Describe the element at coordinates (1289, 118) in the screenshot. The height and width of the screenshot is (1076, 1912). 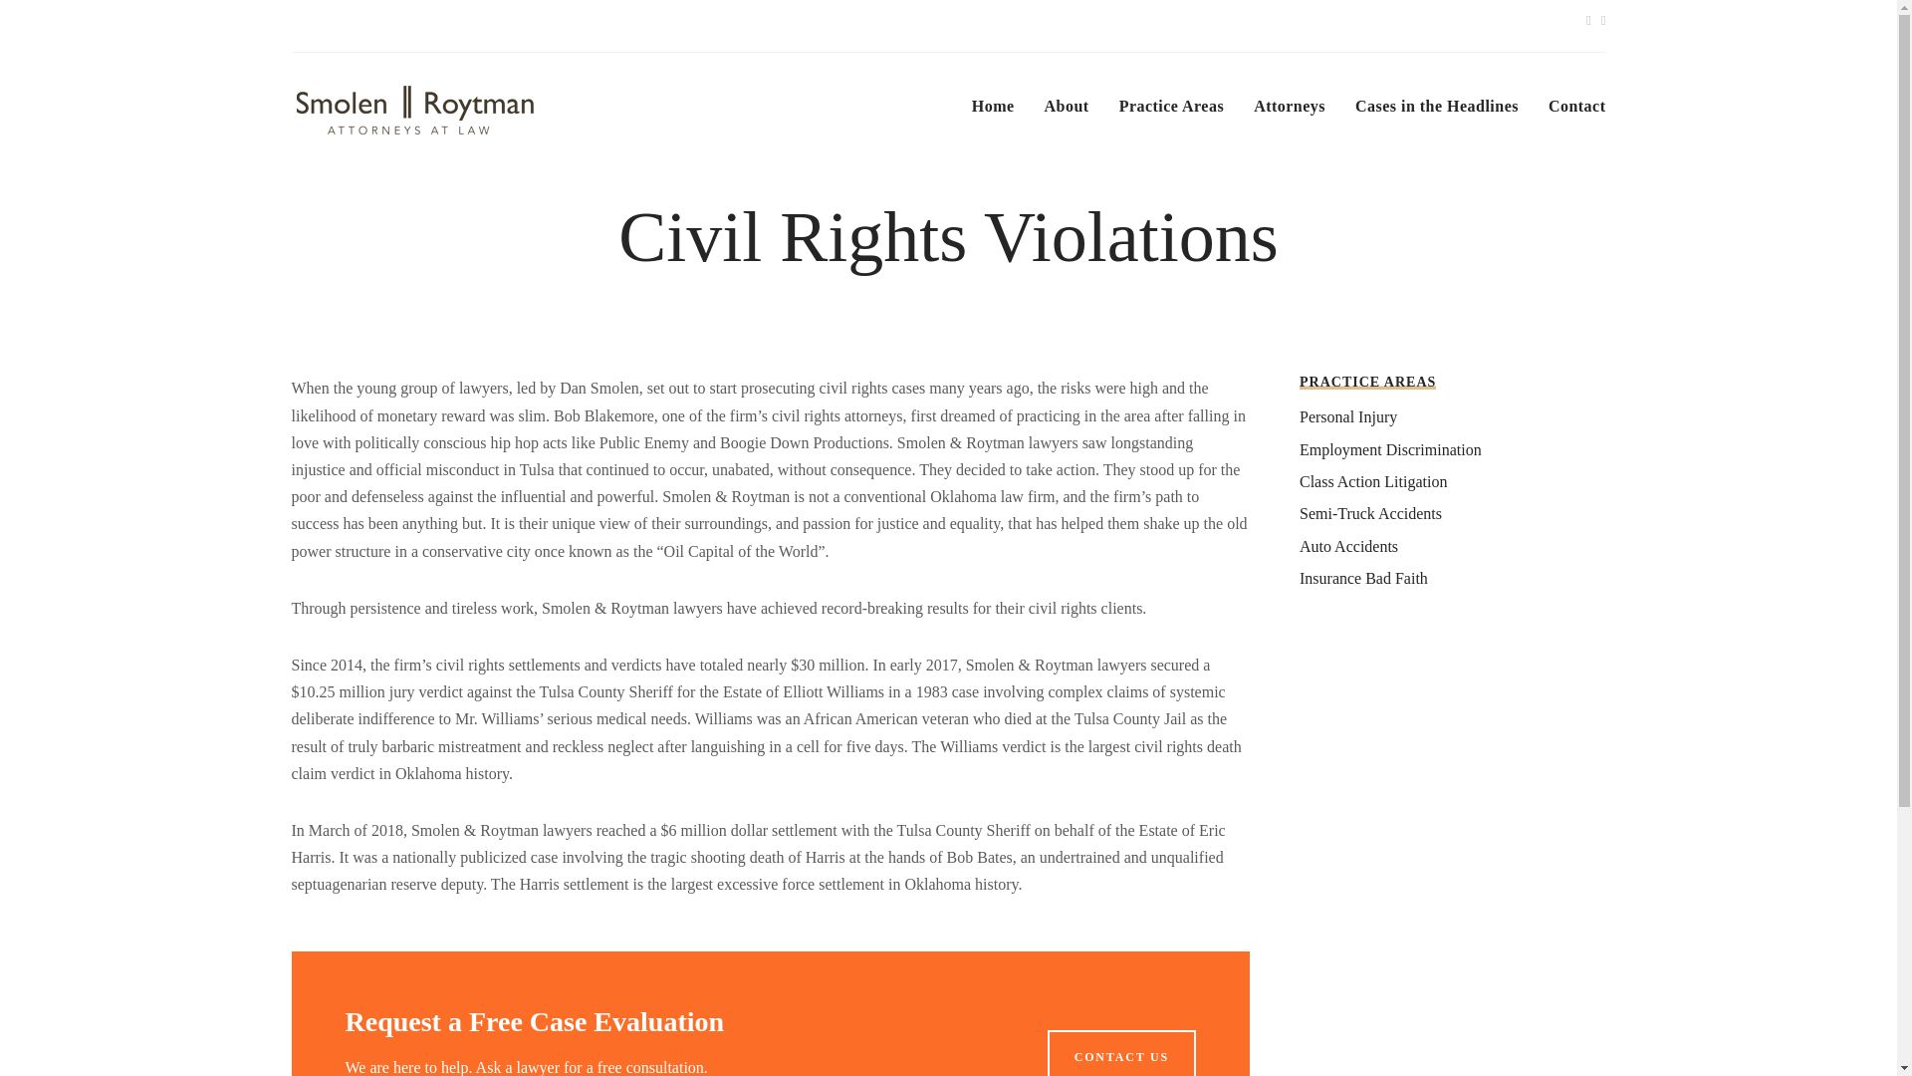
I see `Attorneys` at that location.